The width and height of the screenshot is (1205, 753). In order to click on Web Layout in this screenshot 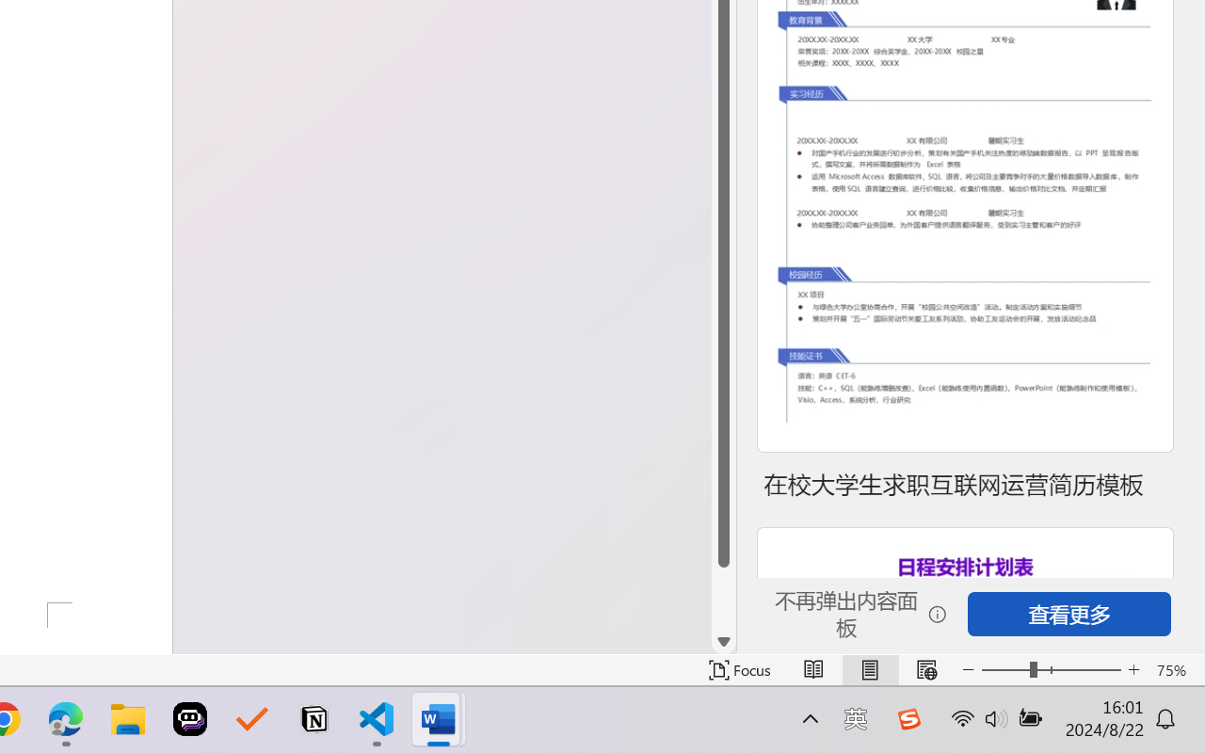, I will do `click(926, 670)`.